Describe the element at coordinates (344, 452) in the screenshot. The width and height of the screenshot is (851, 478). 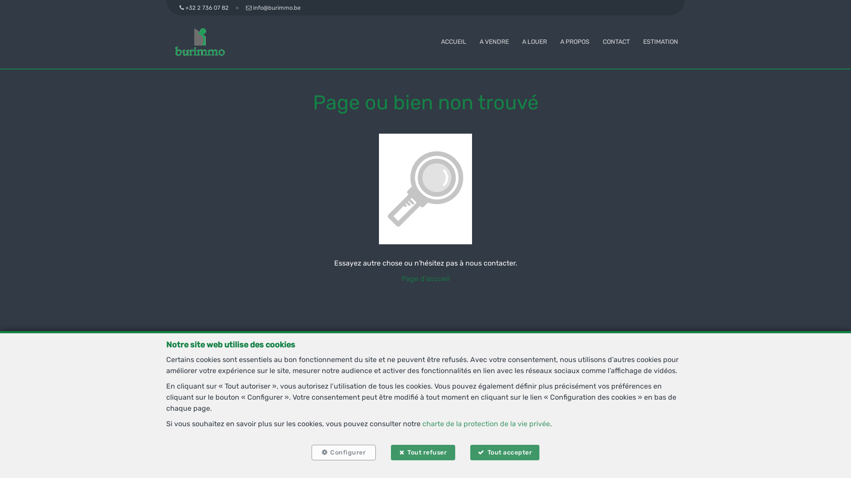
I see `Configurer` at that location.